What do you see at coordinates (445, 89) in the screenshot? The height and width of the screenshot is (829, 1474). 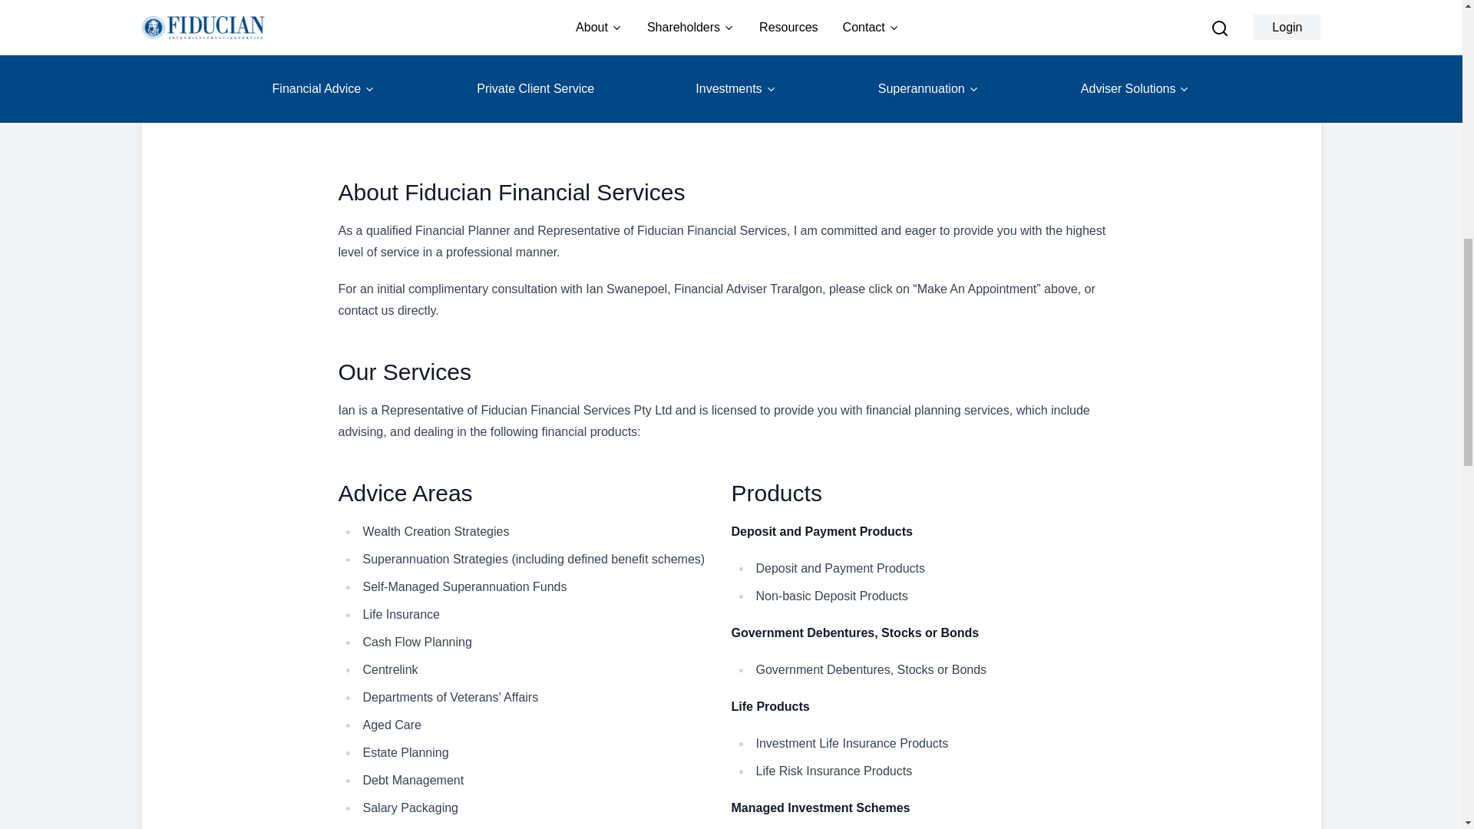 I see `Profile` at bounding box center [445, 89].